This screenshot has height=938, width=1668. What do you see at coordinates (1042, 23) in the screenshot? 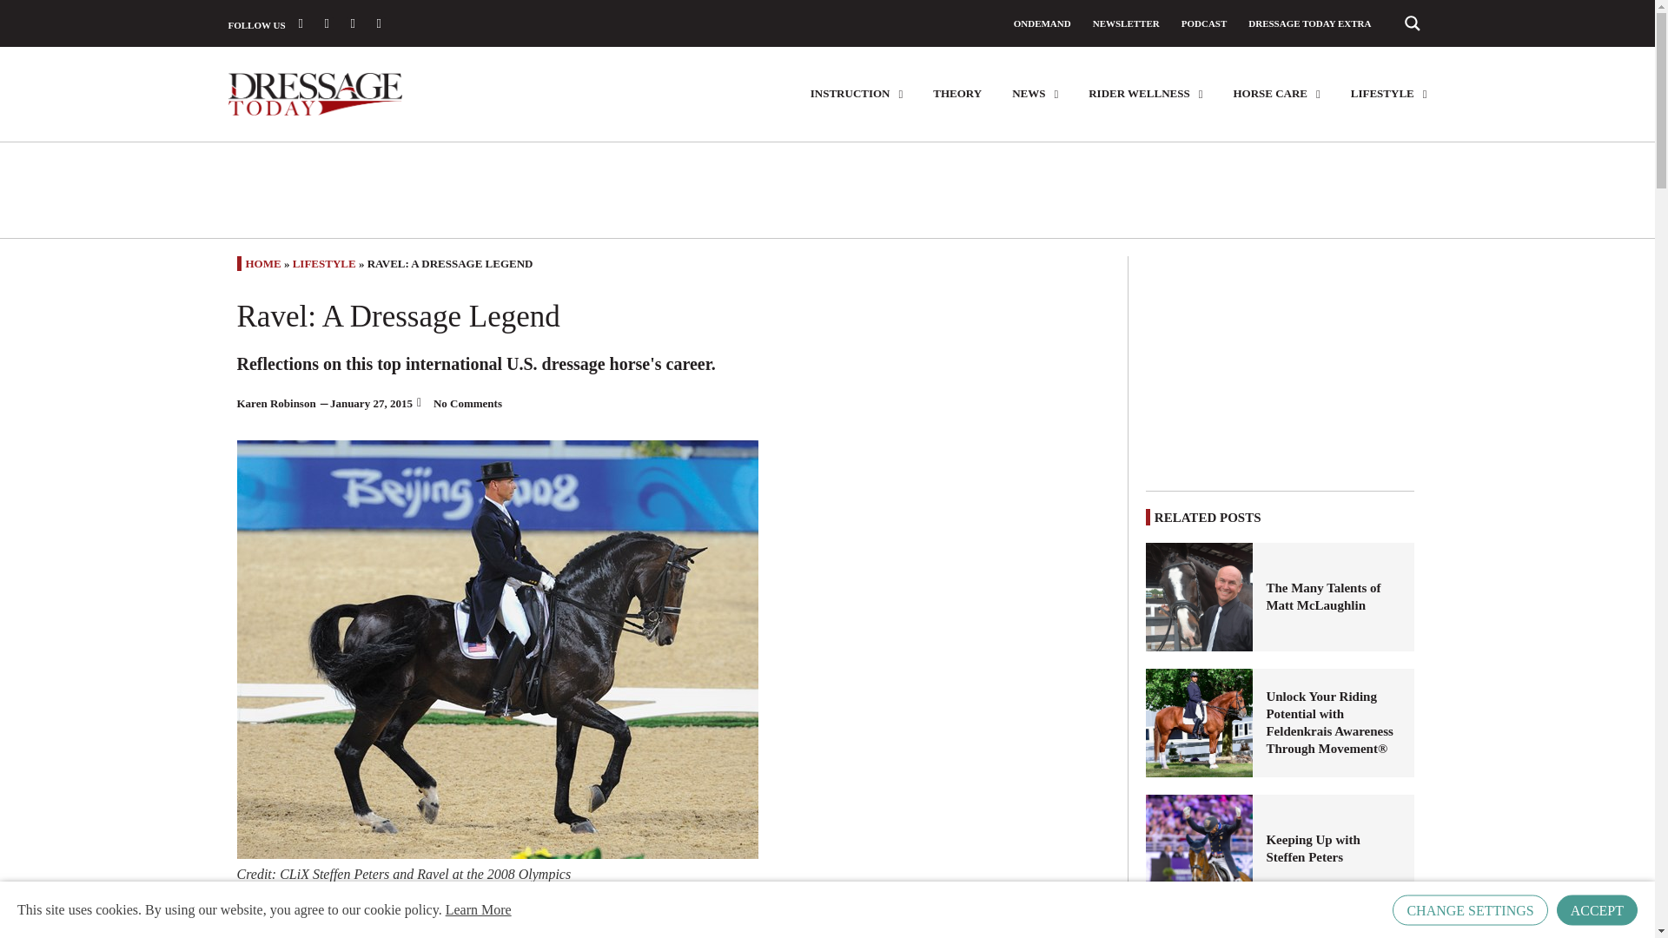
I see `ONDEMAND` at bounding box center [1042, 23].